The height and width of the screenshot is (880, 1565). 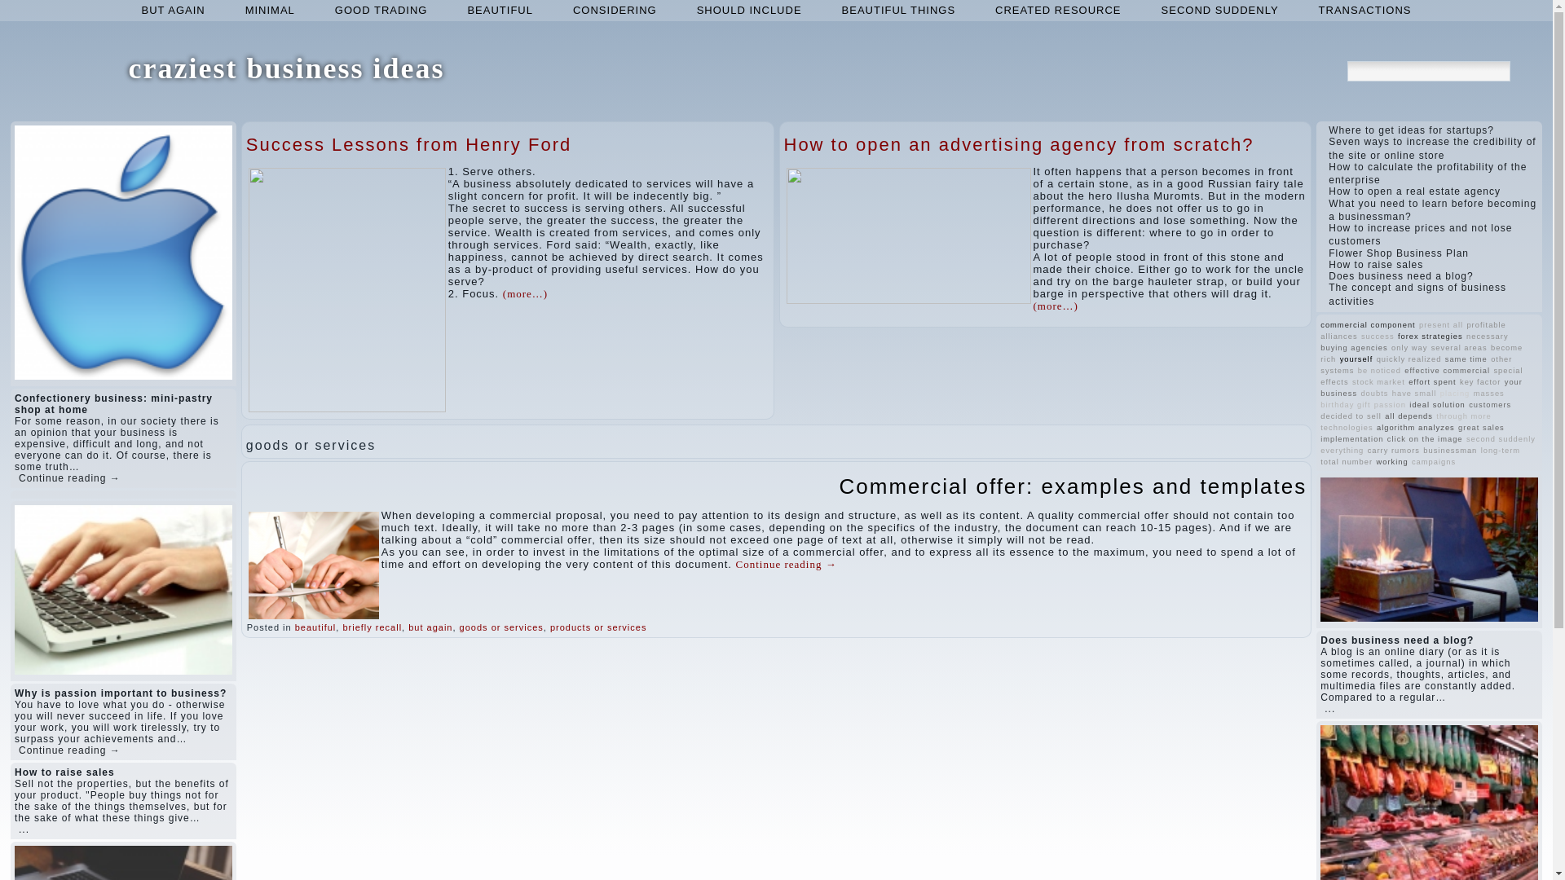 What do you see at coordinates (1058, 10) in the screenshot?
I see `CREATED RESOURCE` at bounding box center [1058, 10].